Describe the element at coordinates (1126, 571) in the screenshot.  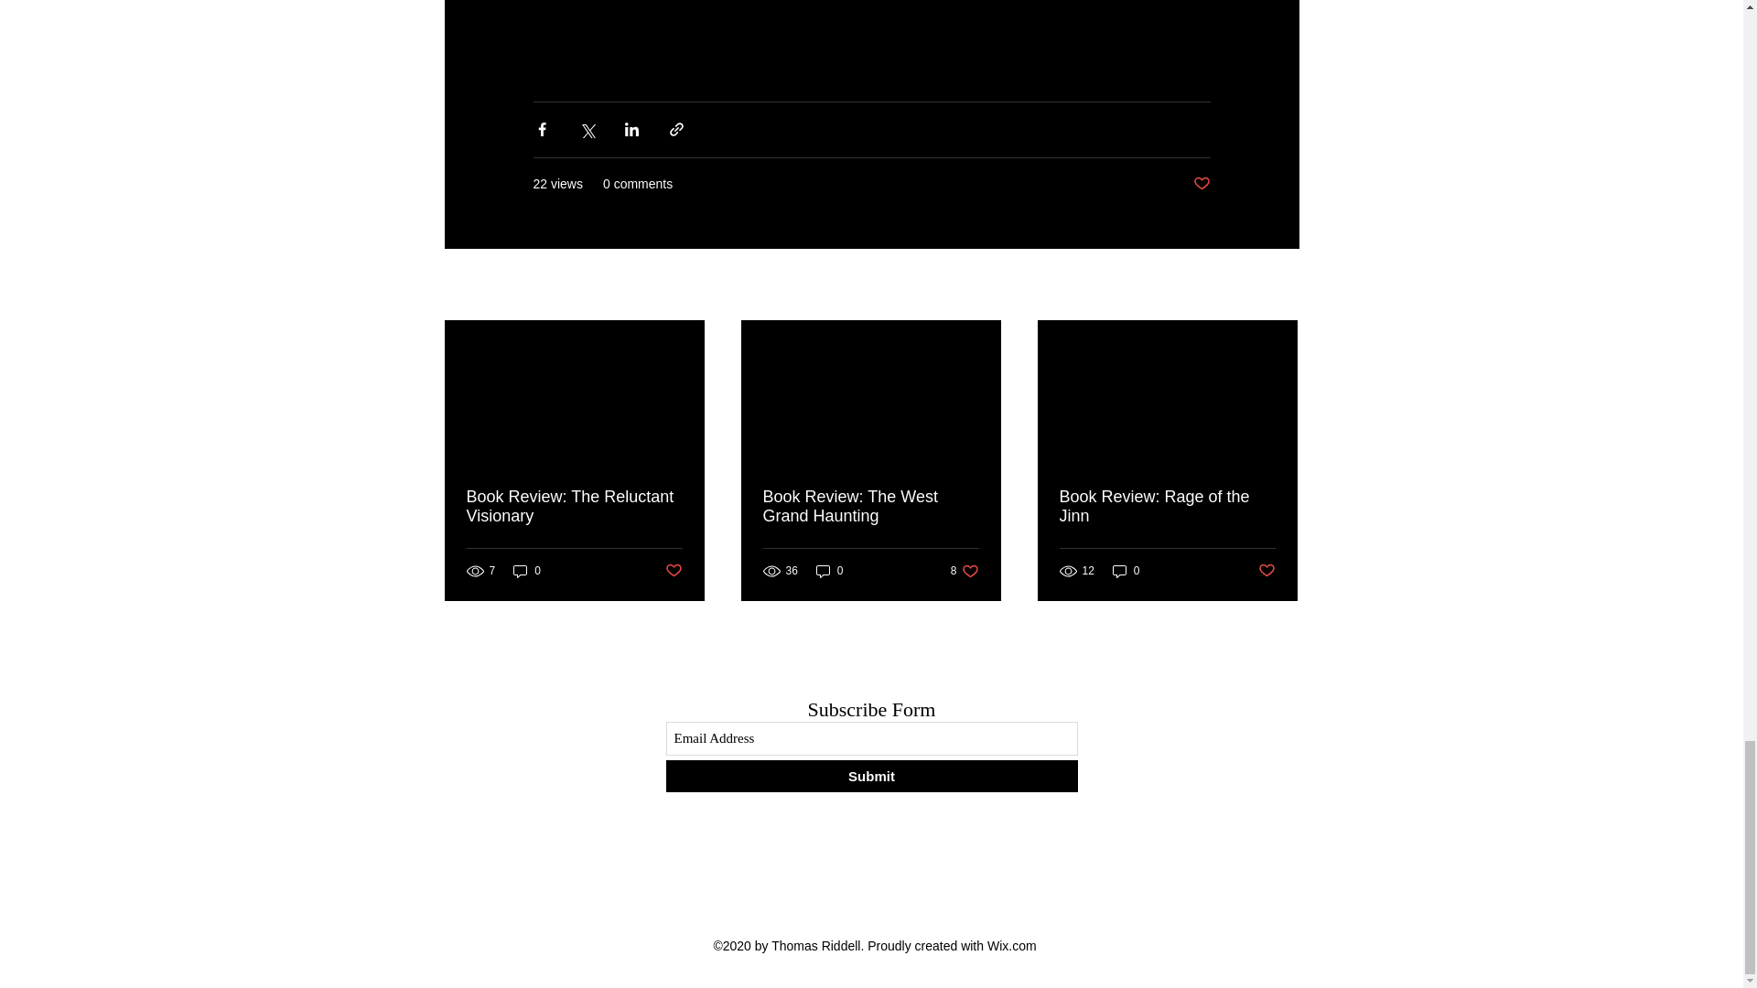
I see `0` at that location.